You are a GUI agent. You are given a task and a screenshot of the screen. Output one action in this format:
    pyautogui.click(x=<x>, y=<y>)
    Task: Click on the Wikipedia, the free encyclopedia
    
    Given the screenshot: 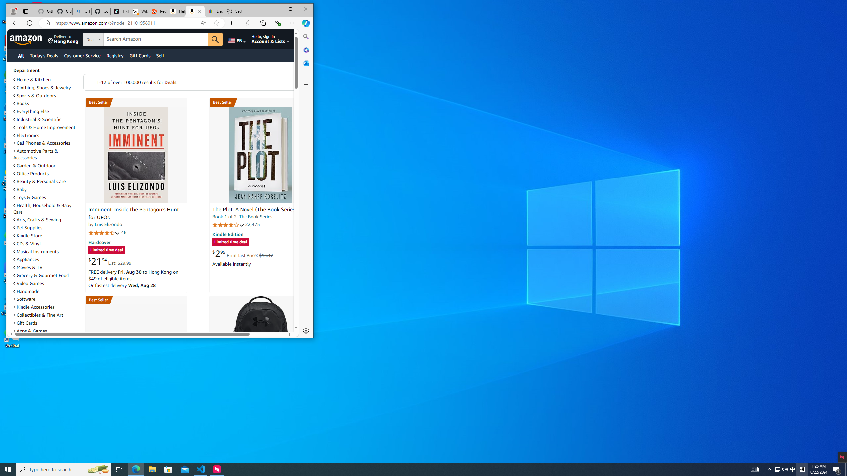 What is the action you would take?
    pyautogui.click(x=138, y=11)
    